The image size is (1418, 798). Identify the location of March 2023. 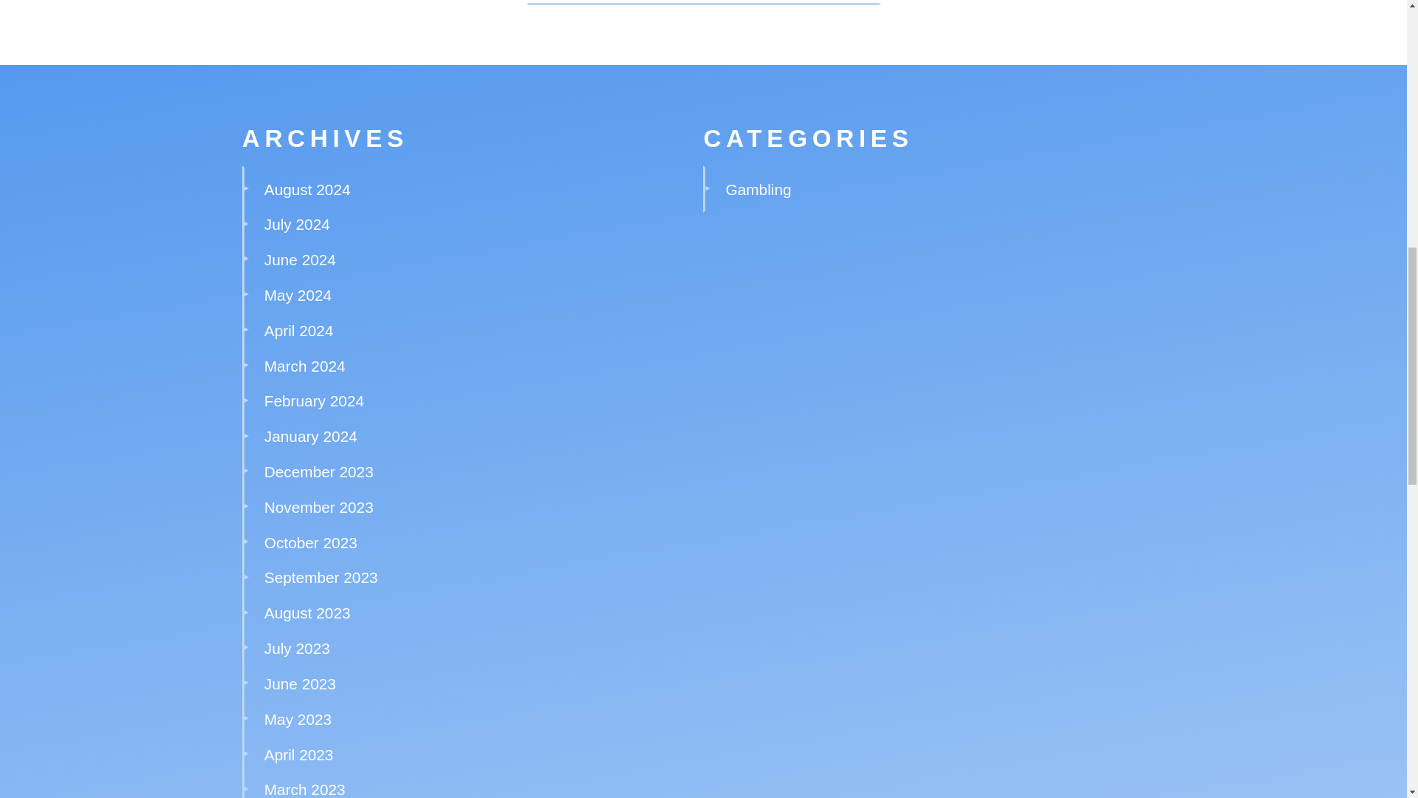
(304, 789).